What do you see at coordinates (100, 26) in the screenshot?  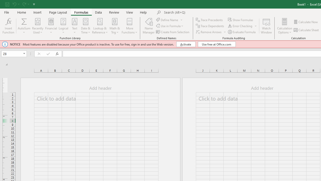 I see `Lookup & Reference` at bounding box center [100, 26].